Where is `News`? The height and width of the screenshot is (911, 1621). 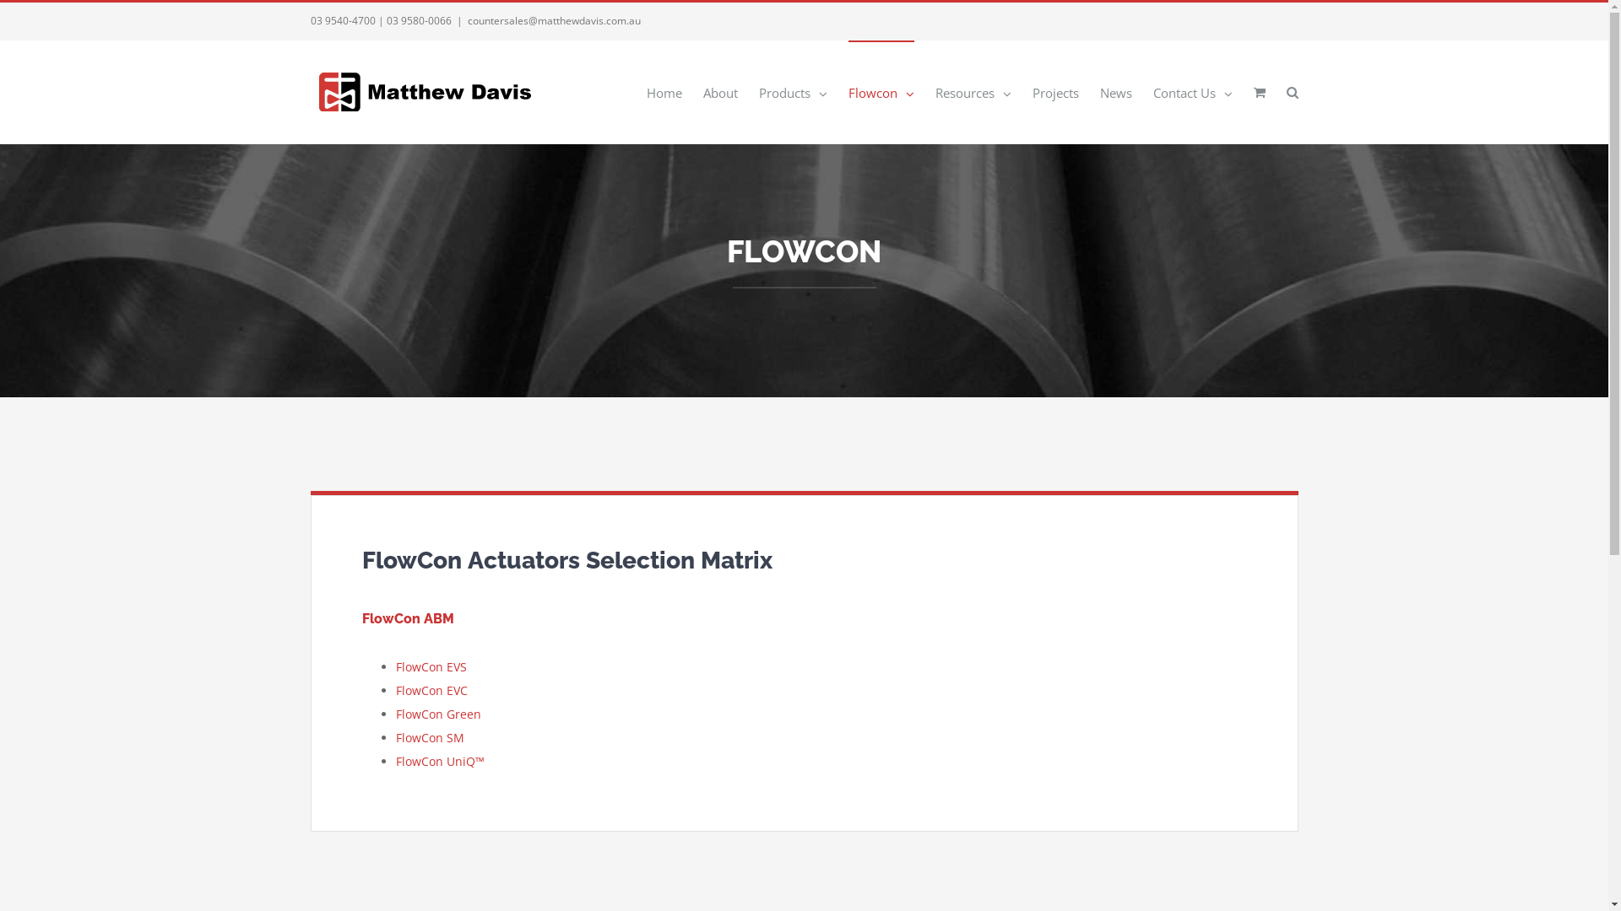 News is located at coordinates (1115, 92).